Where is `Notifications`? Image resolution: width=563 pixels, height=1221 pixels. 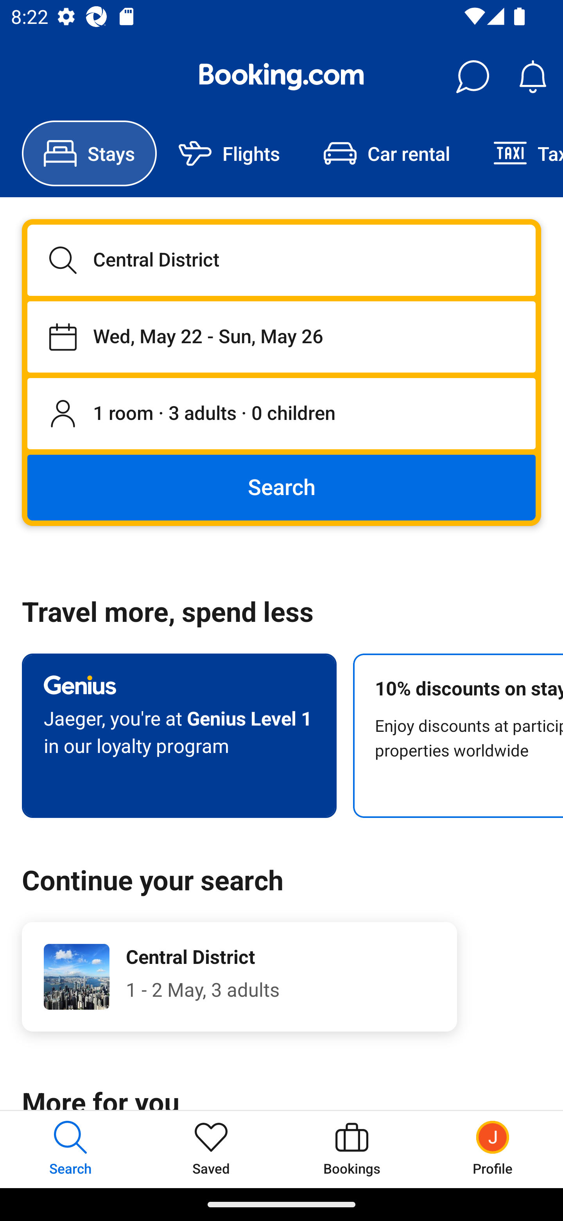 Notifications is located at coordinates (533, 77).